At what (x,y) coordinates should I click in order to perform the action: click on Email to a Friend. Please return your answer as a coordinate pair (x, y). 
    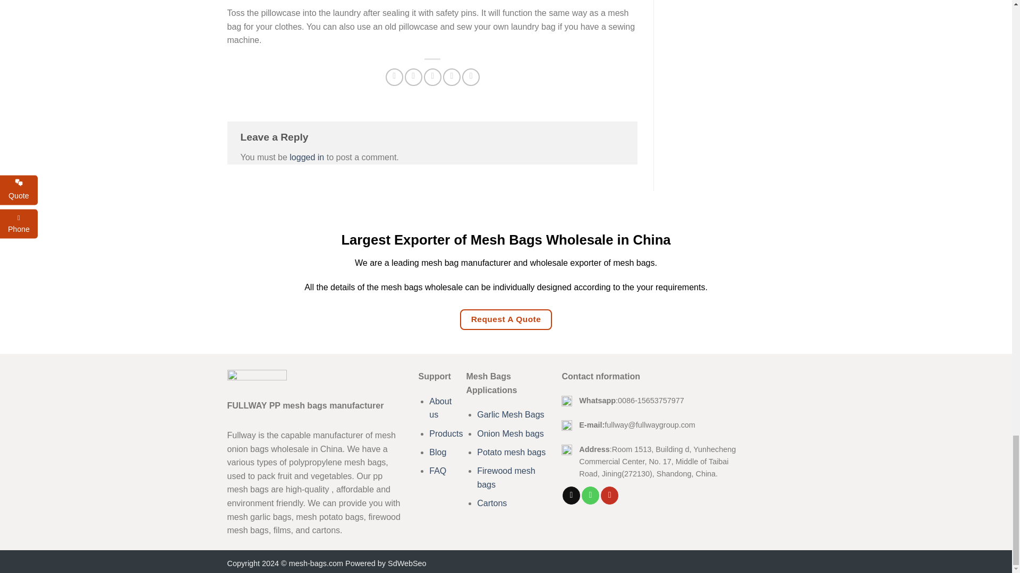
    Looking at the image, I should click on (432, 77).